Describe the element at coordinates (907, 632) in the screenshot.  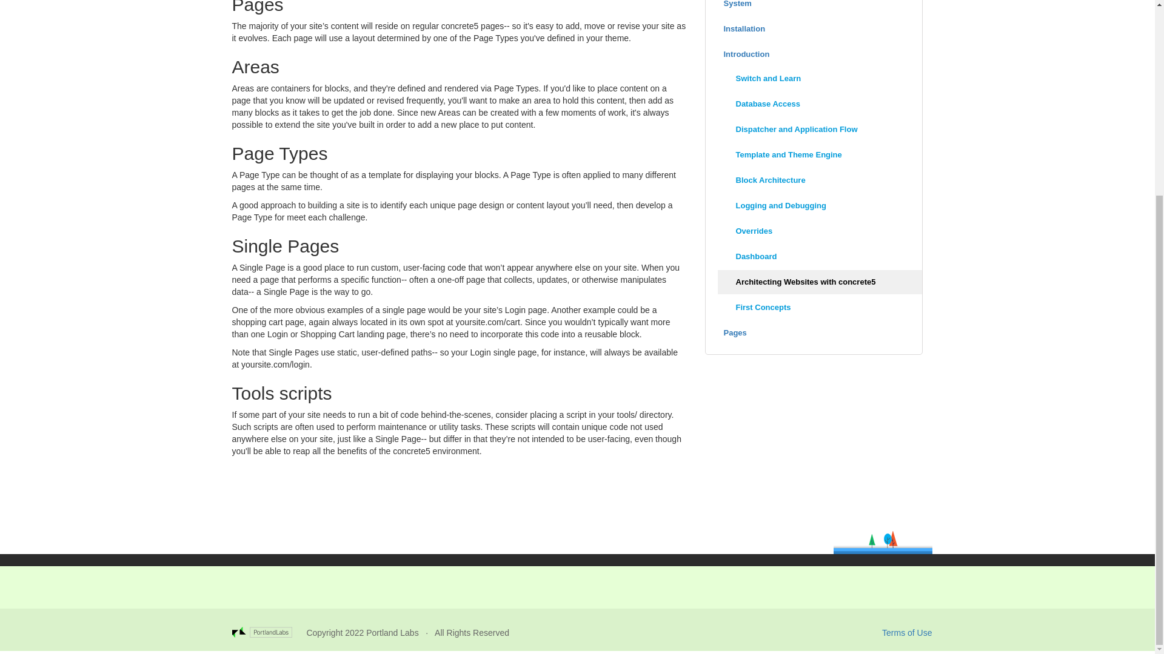
I see `Terms of Use` at that location.